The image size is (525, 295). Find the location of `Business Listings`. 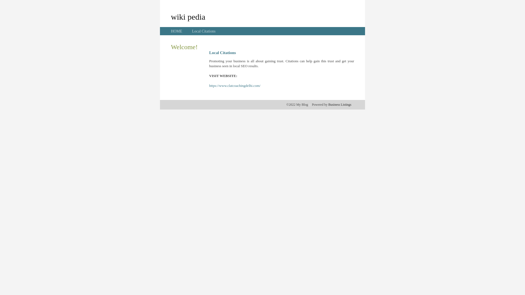

Business Listings is located at coordinates (340, 105).